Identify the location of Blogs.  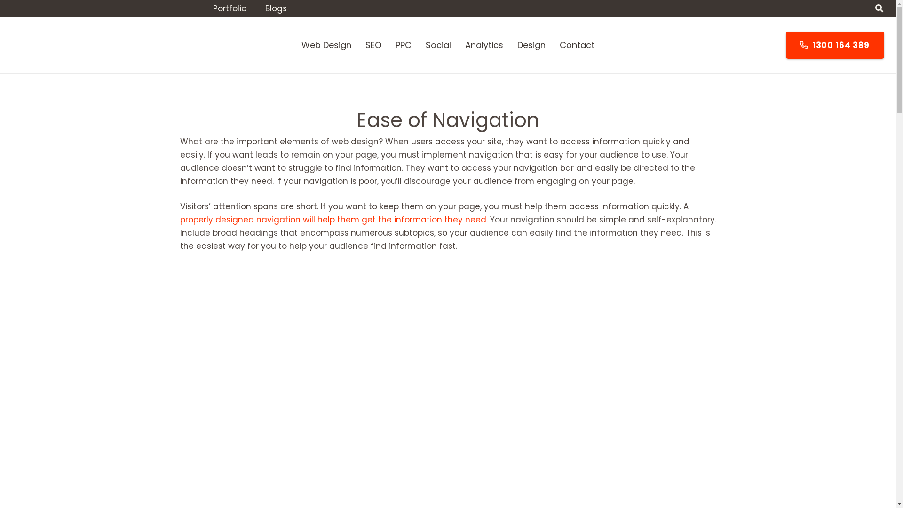
(276, 8).